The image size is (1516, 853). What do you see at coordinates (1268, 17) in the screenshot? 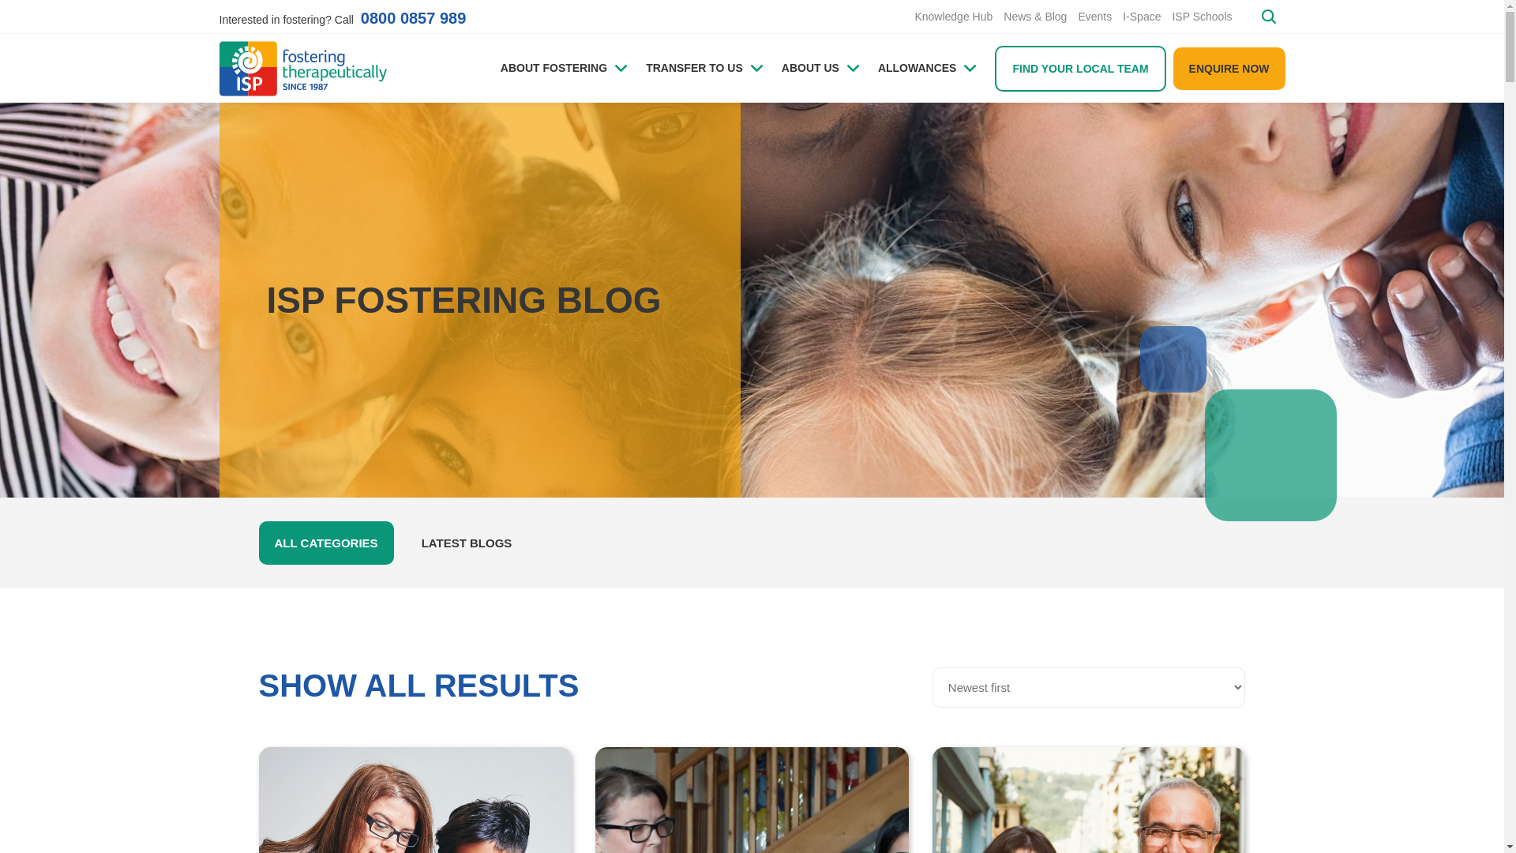
I see `SEARCH` at bounding box center [1268, 17].